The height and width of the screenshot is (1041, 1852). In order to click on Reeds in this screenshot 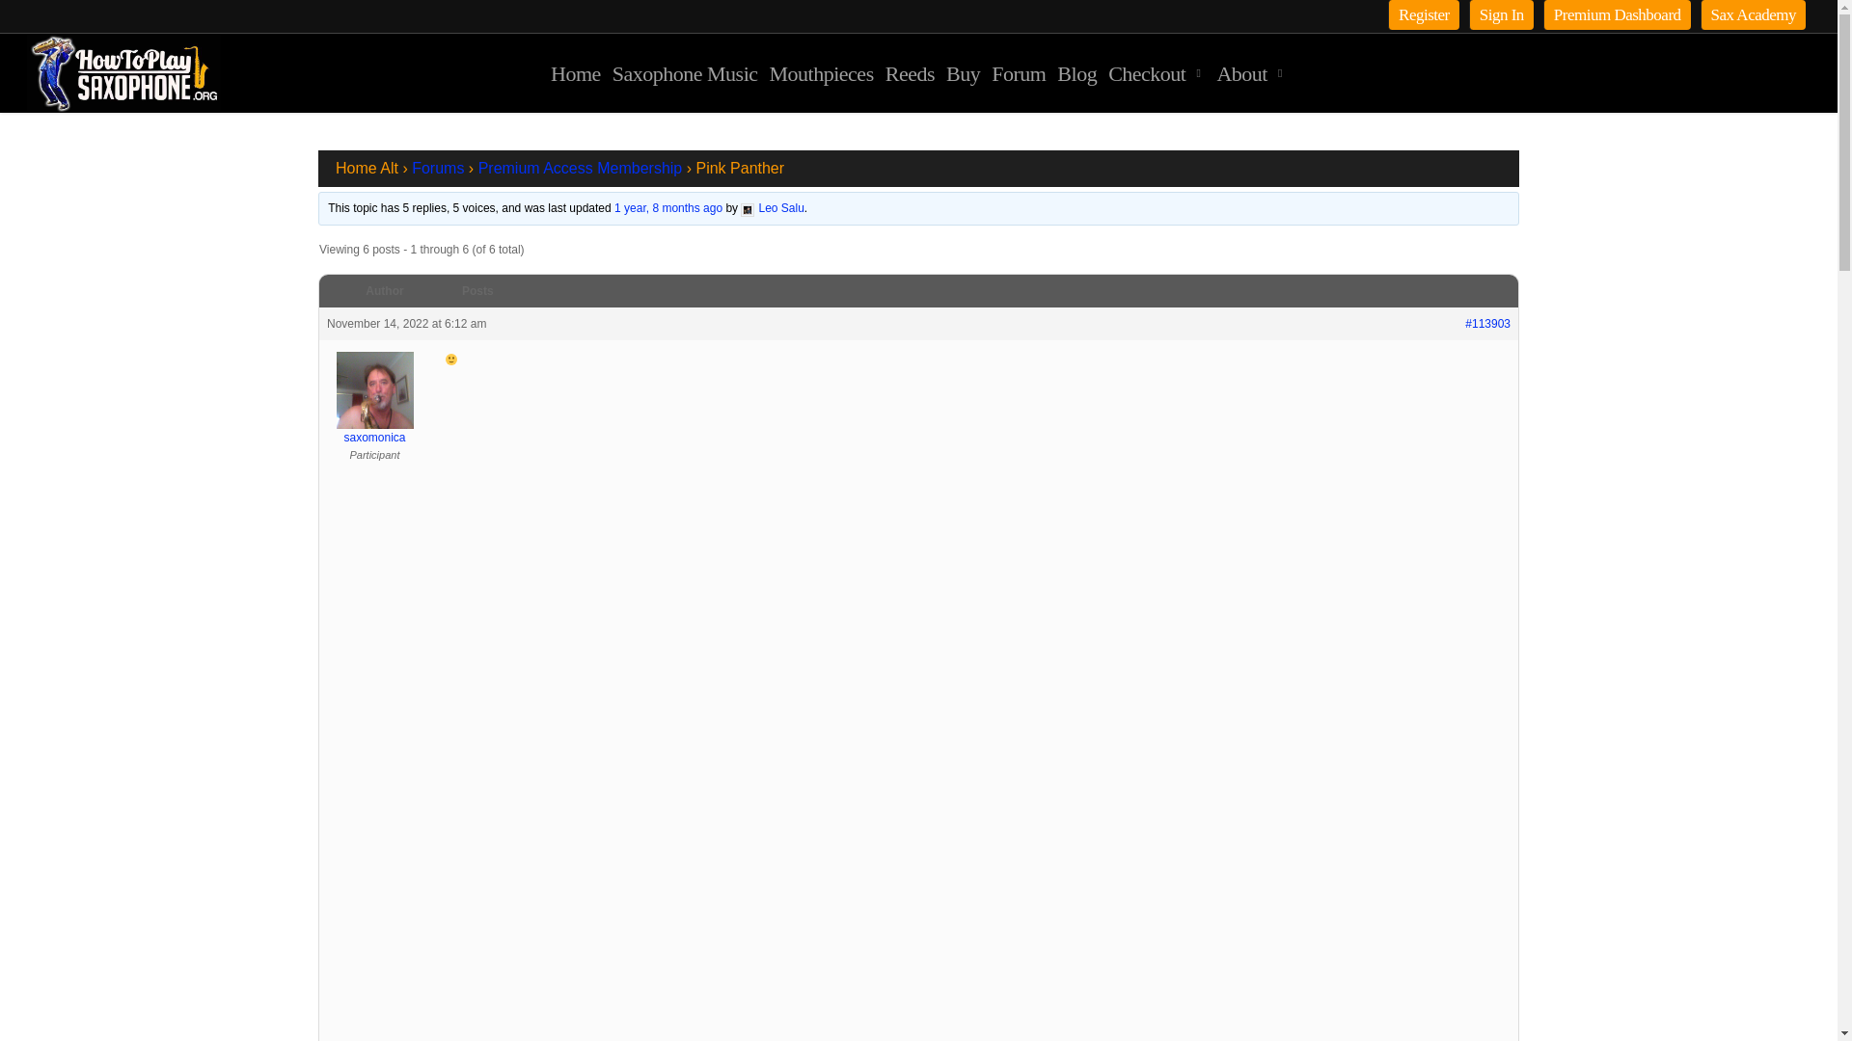, I will do `click(910, 73)`.